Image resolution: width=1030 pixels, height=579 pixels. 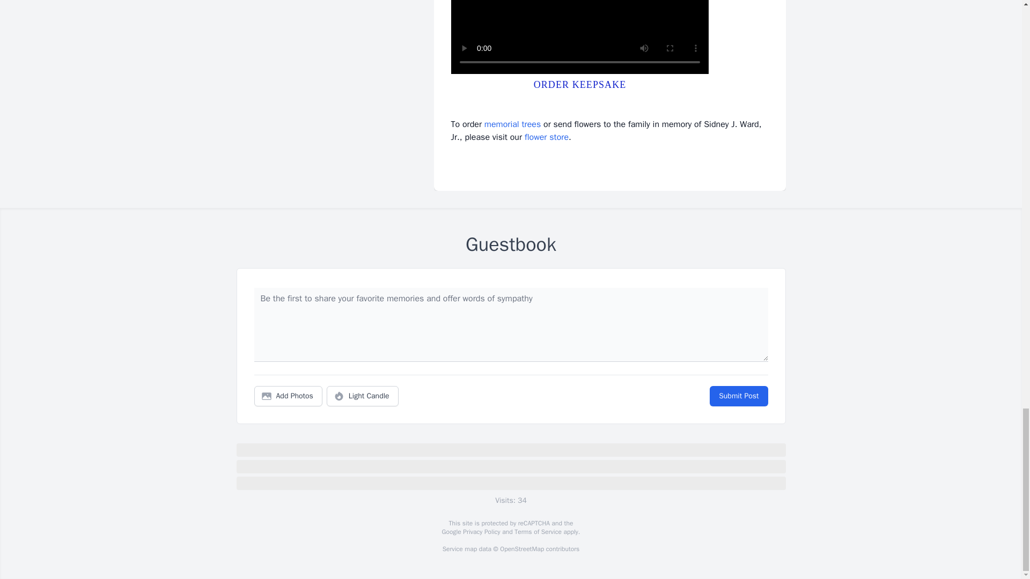 What do you see at coordinates (521, 549) in the screenshot?
I see `OpenStreetMap` at bounding box center [521, 549].